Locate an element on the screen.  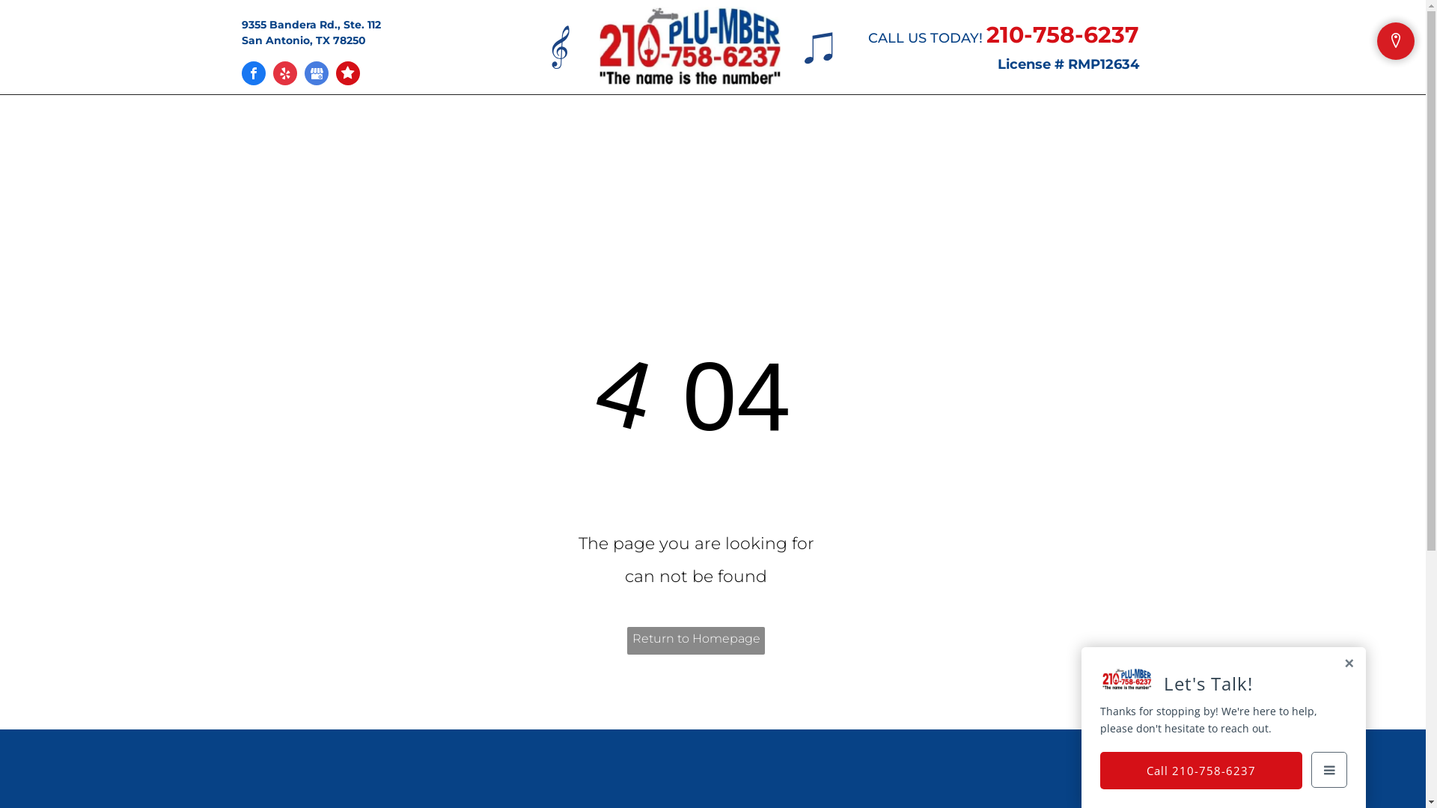
Testimonials is located at coordinates (773, 126).